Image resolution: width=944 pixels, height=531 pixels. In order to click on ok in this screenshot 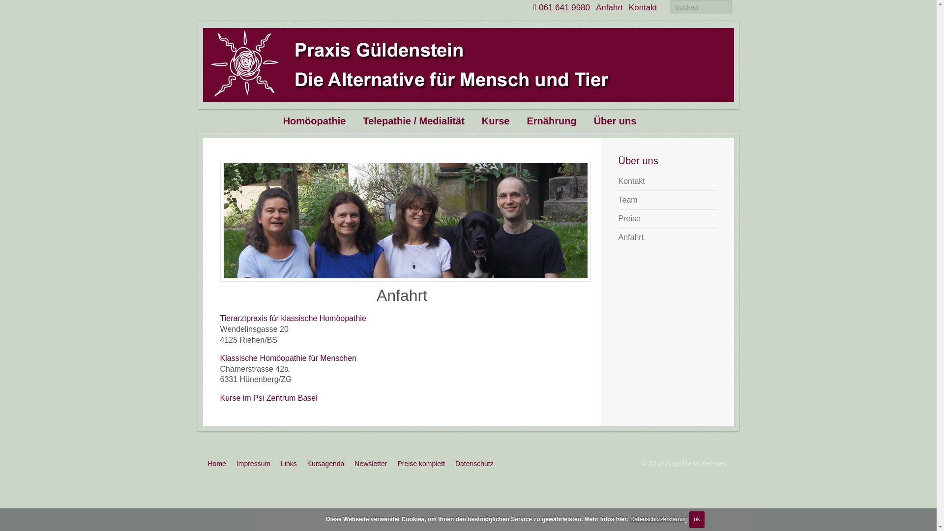, I will do `click(697, 520)`.